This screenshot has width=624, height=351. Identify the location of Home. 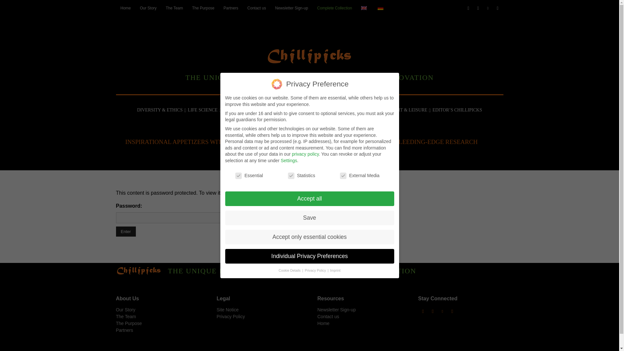
(125, 8).